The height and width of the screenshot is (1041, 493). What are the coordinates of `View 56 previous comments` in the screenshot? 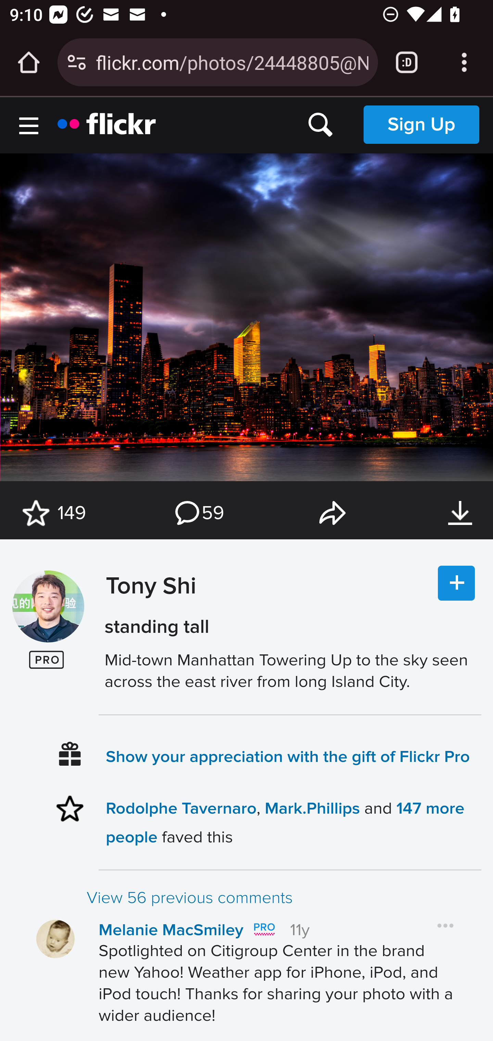 It's located at (283, 898).